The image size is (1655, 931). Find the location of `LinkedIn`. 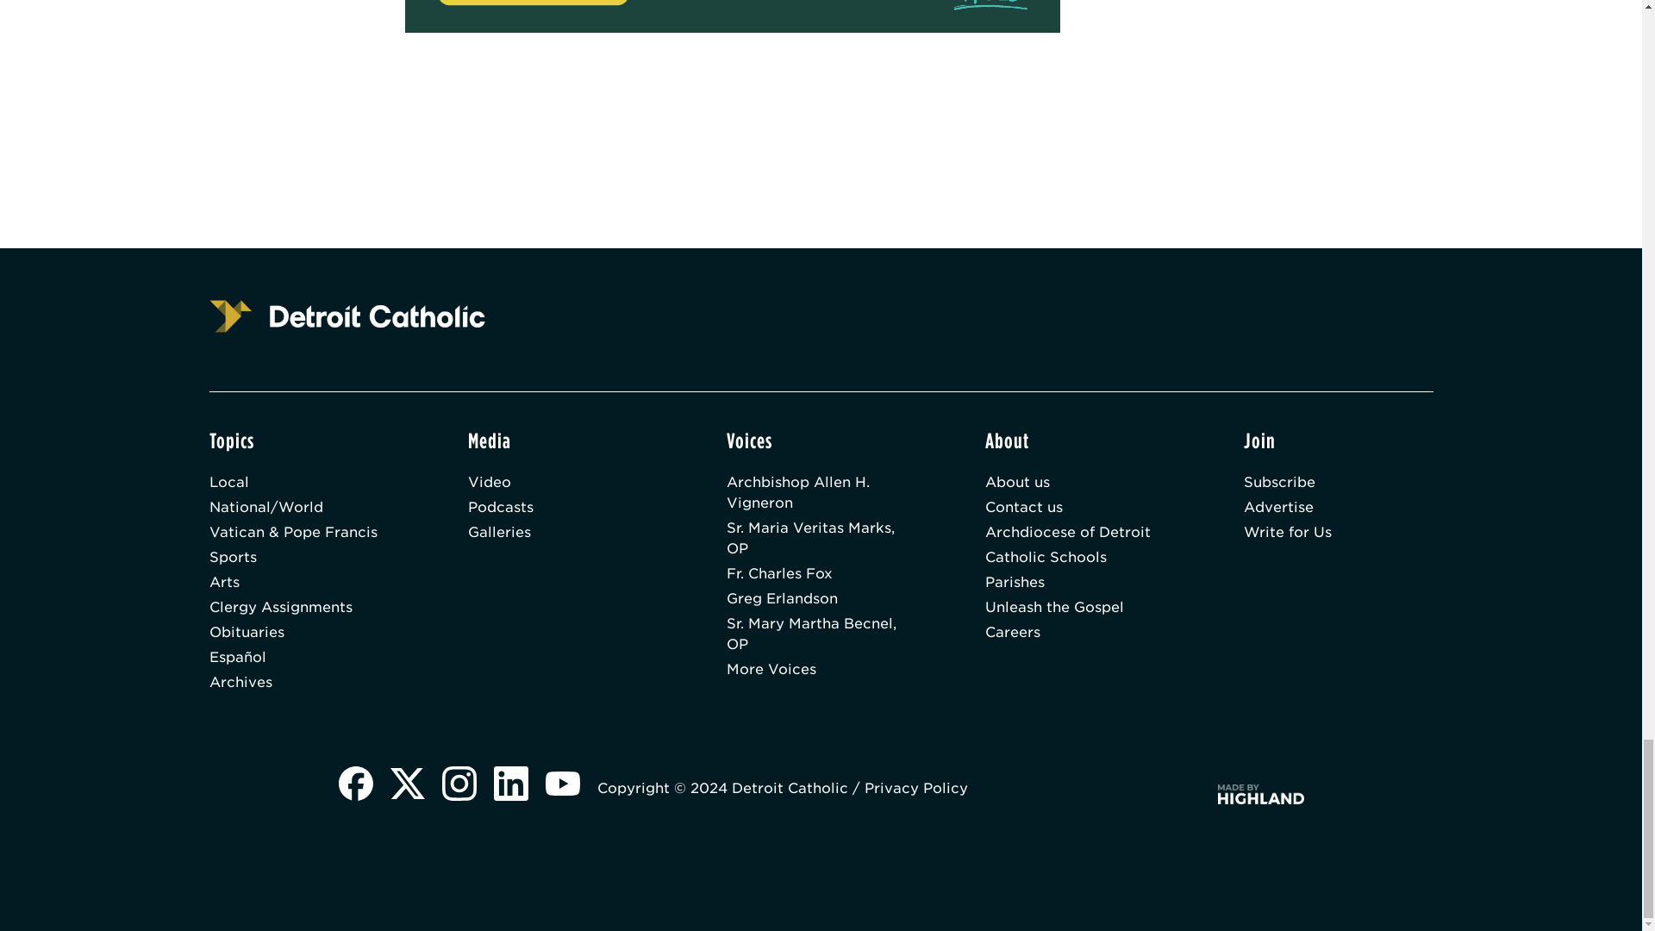

LinkedIn is located at coordinates (510, 785).